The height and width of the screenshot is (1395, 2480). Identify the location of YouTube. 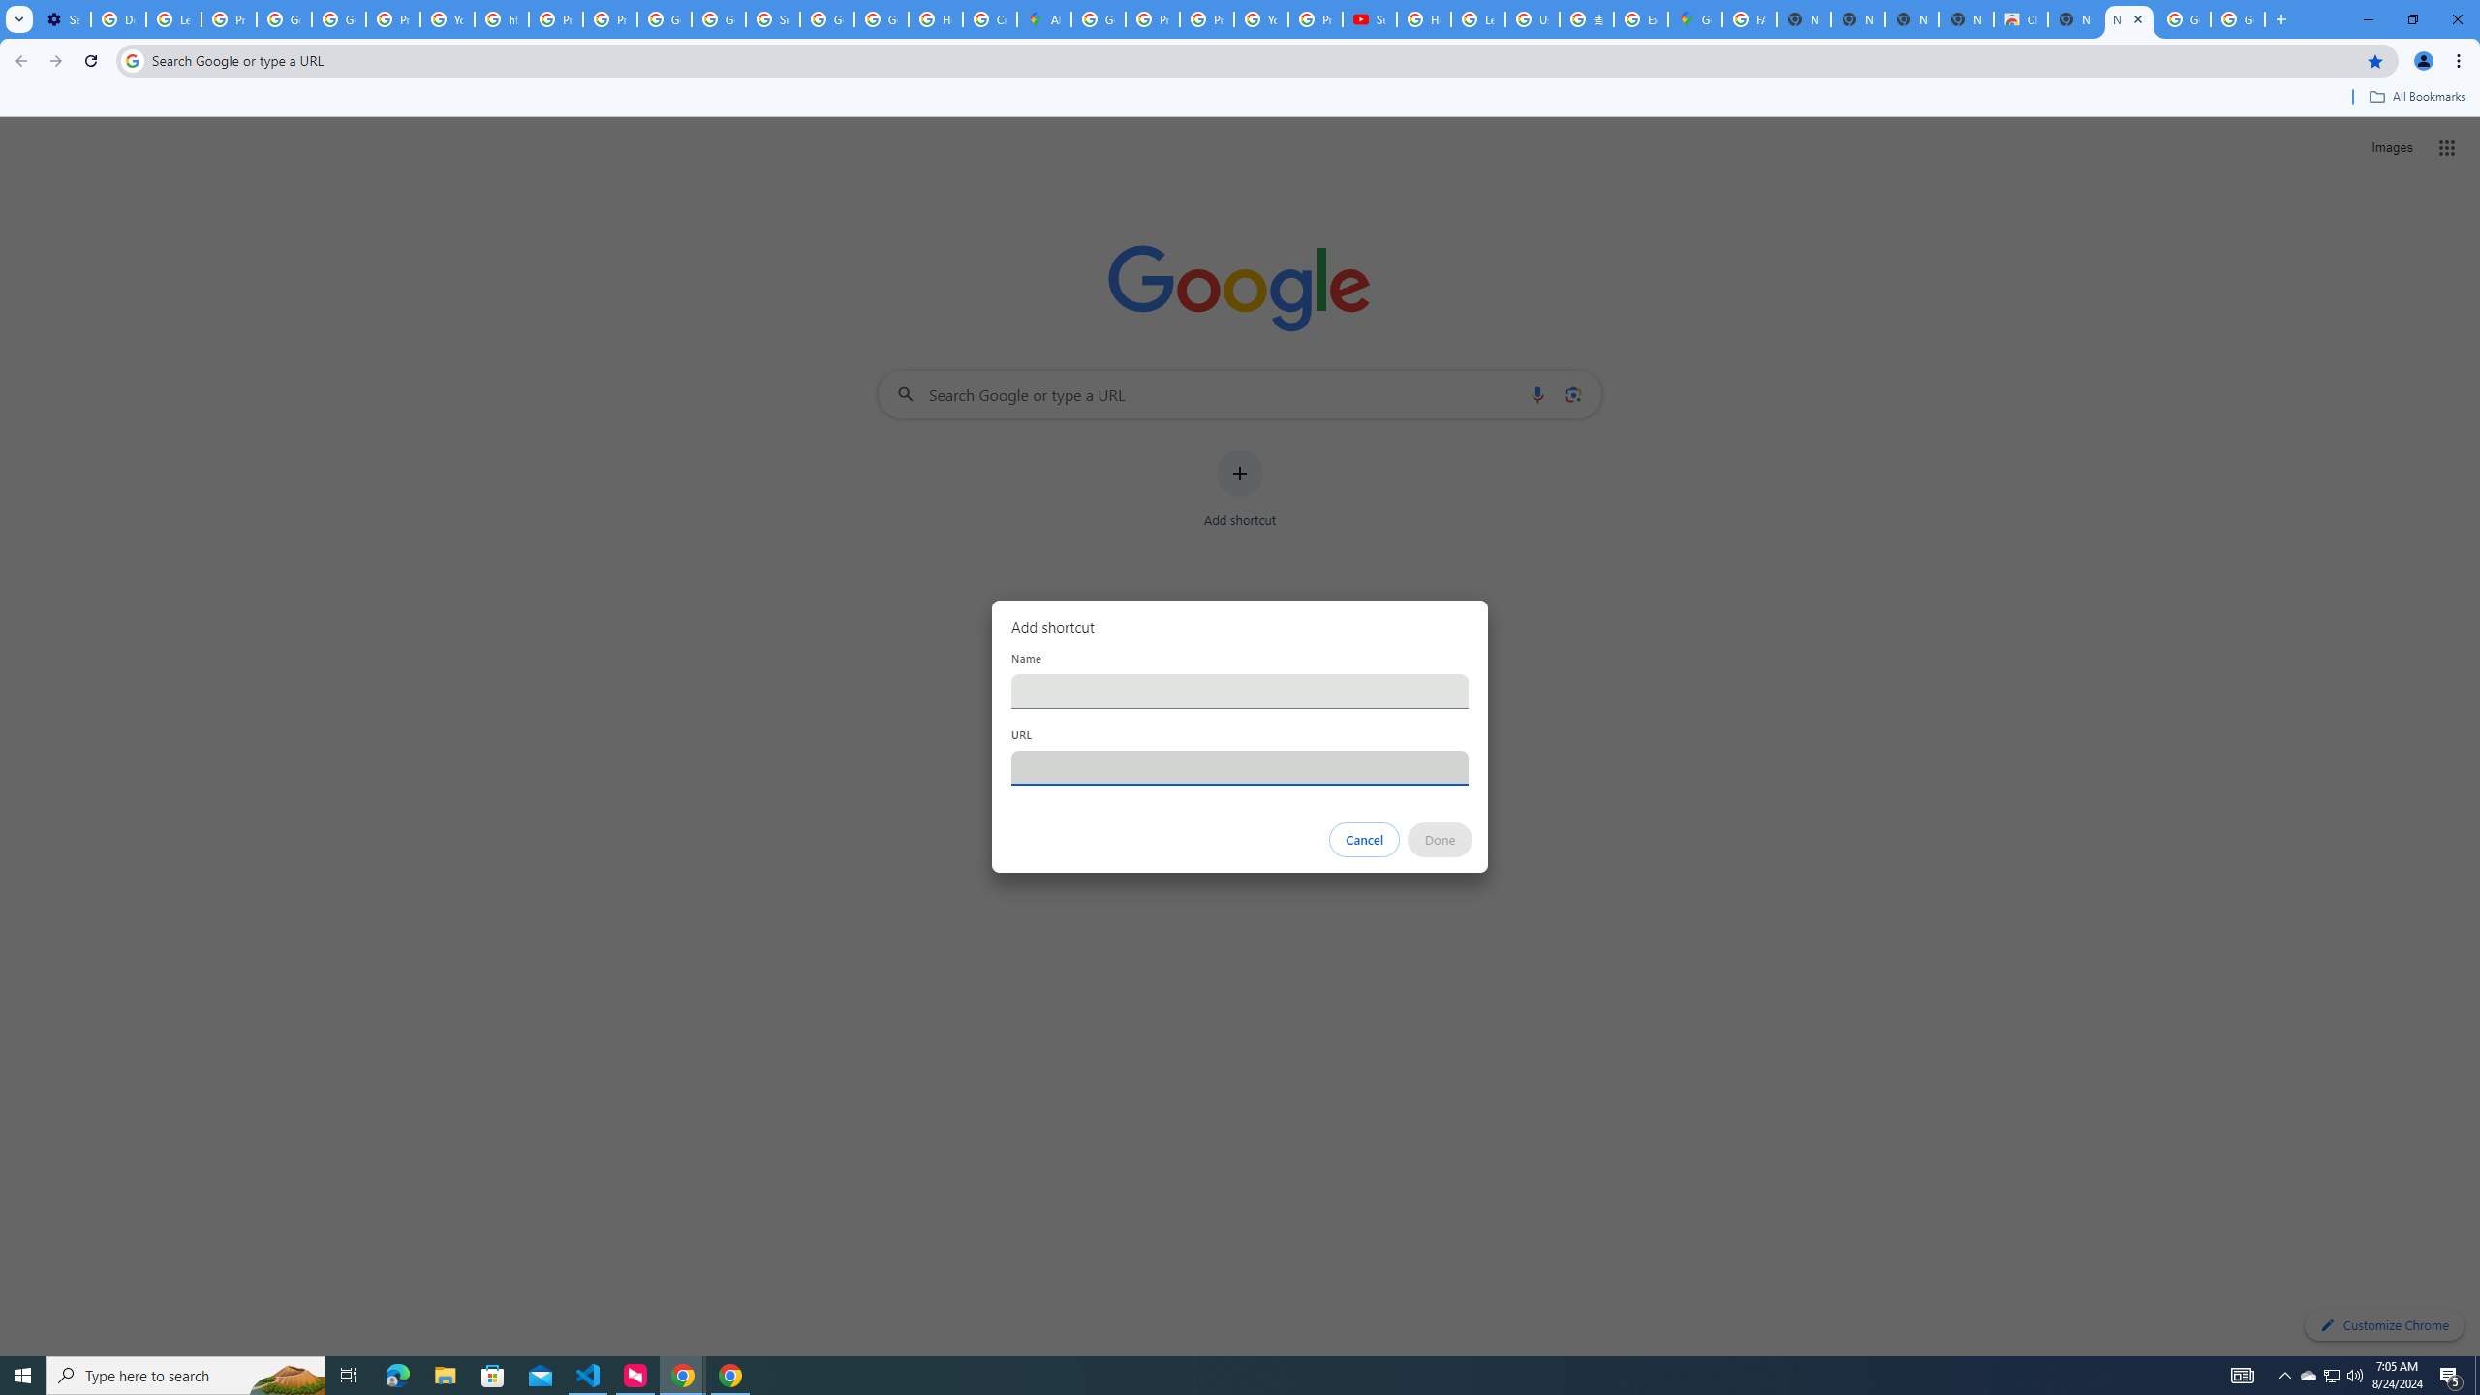
(1260, 19).